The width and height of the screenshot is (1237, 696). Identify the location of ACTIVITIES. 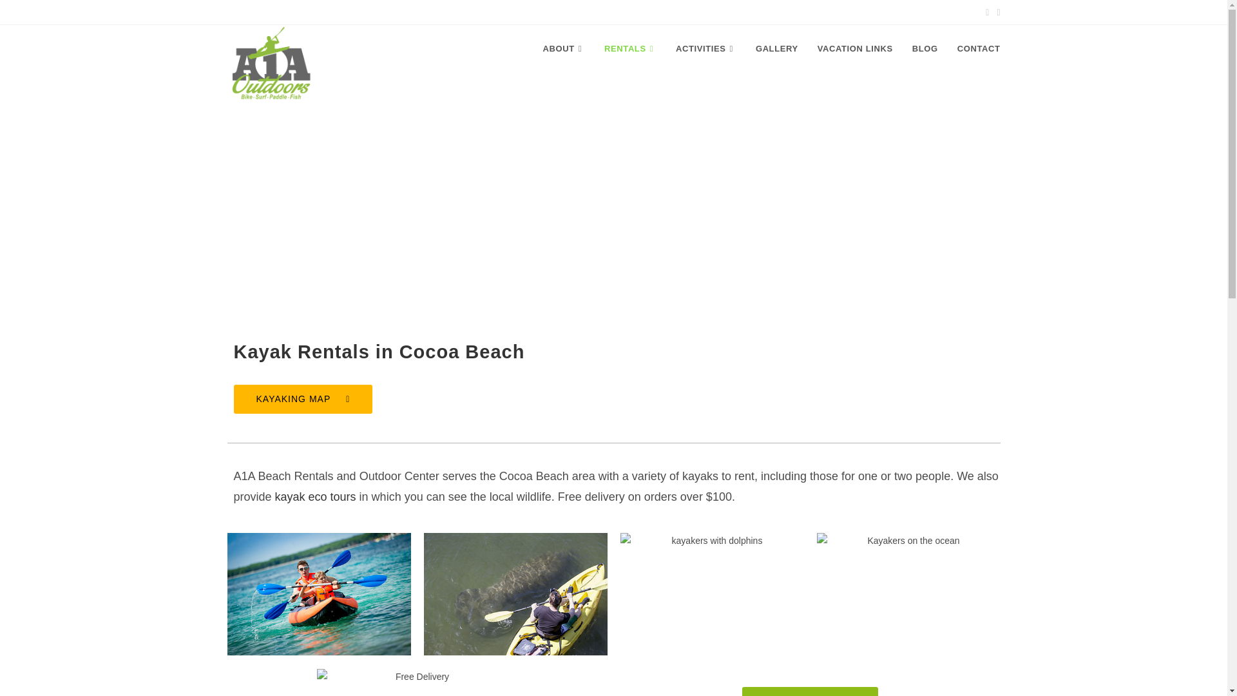
(706, 49).